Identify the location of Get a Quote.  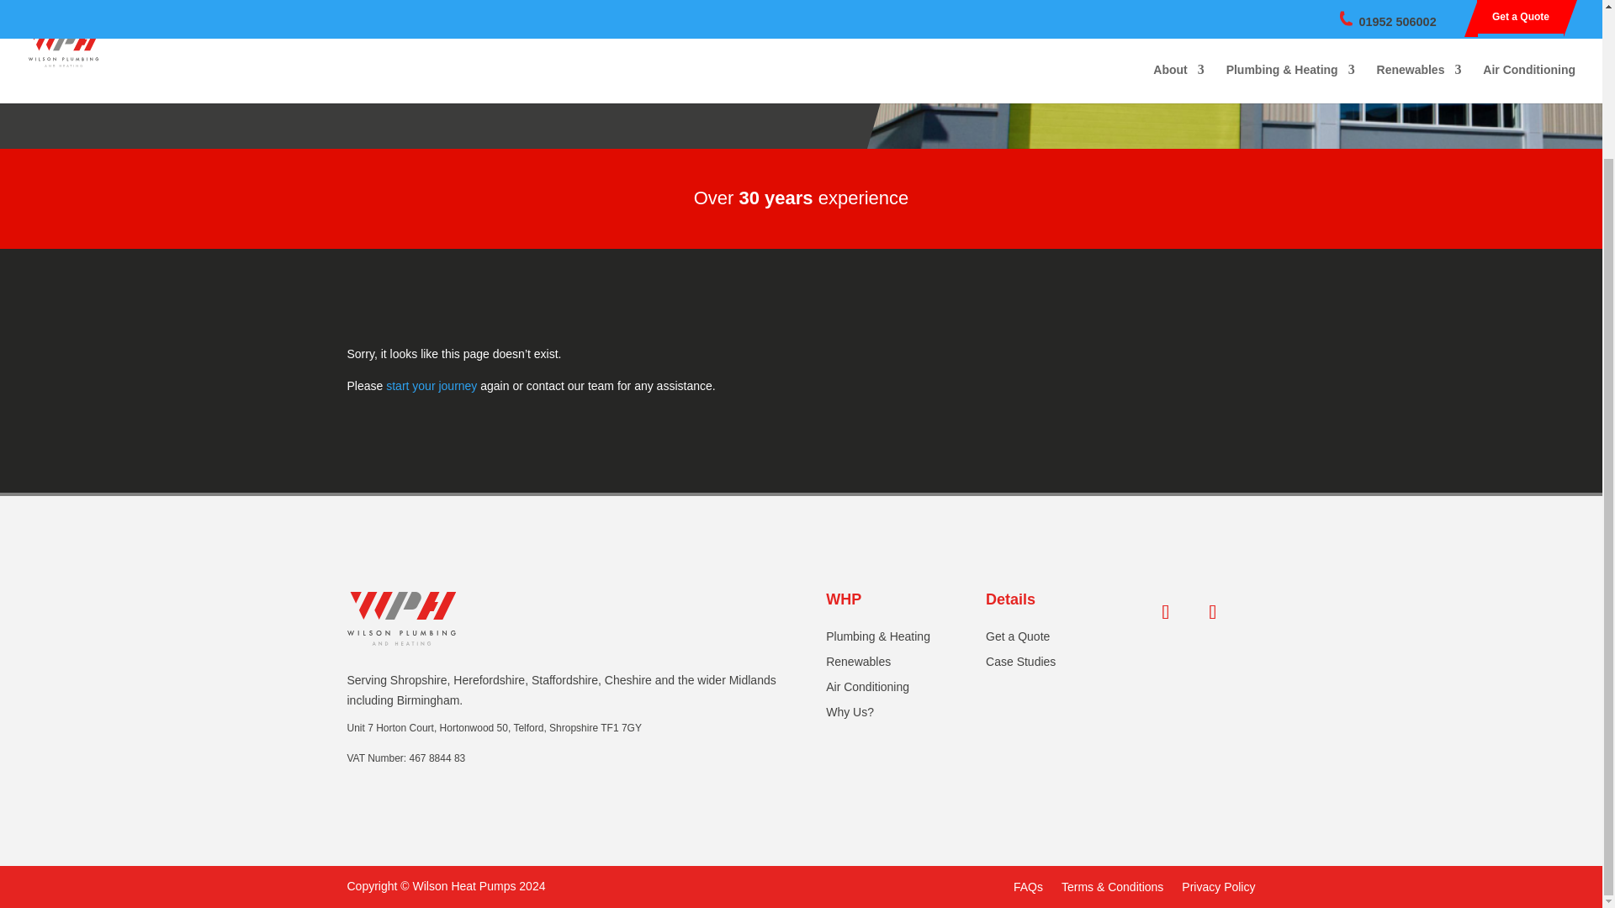
(1018, 639).